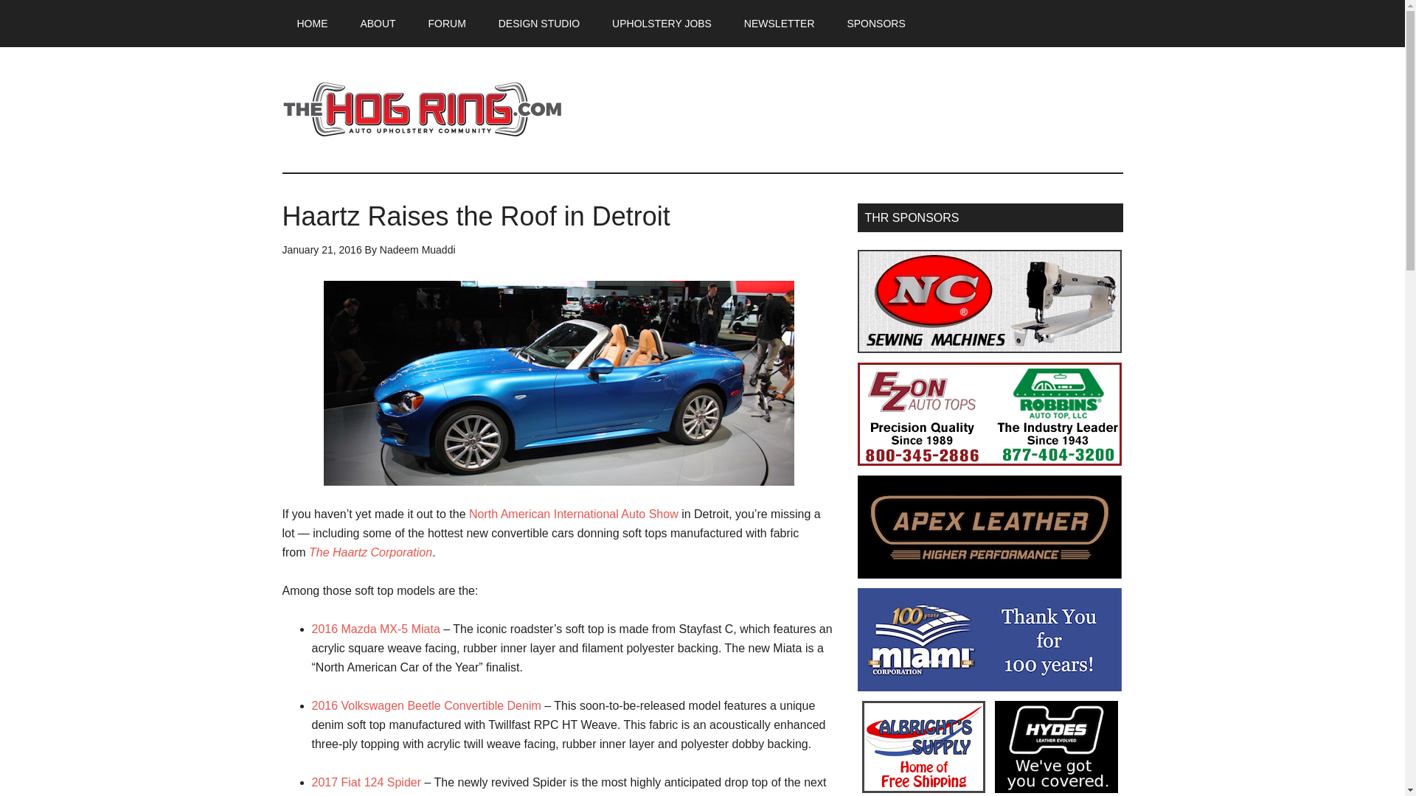 Image resolution: width=1416 pixels, height=796 pixels. I want to click on HOME, so click(312, 24).